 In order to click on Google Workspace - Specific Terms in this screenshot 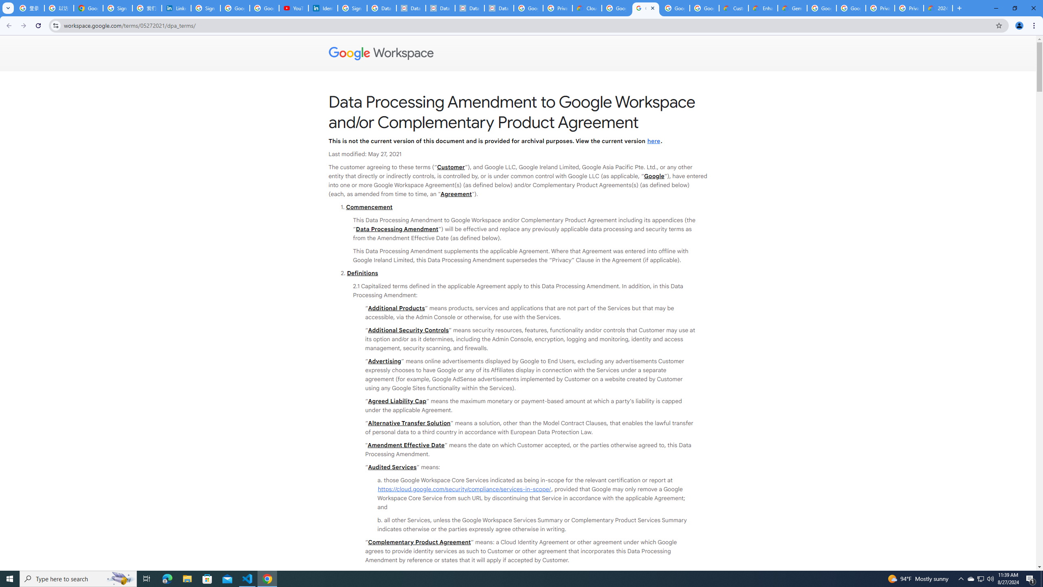, I will do `click(704, 8)`.